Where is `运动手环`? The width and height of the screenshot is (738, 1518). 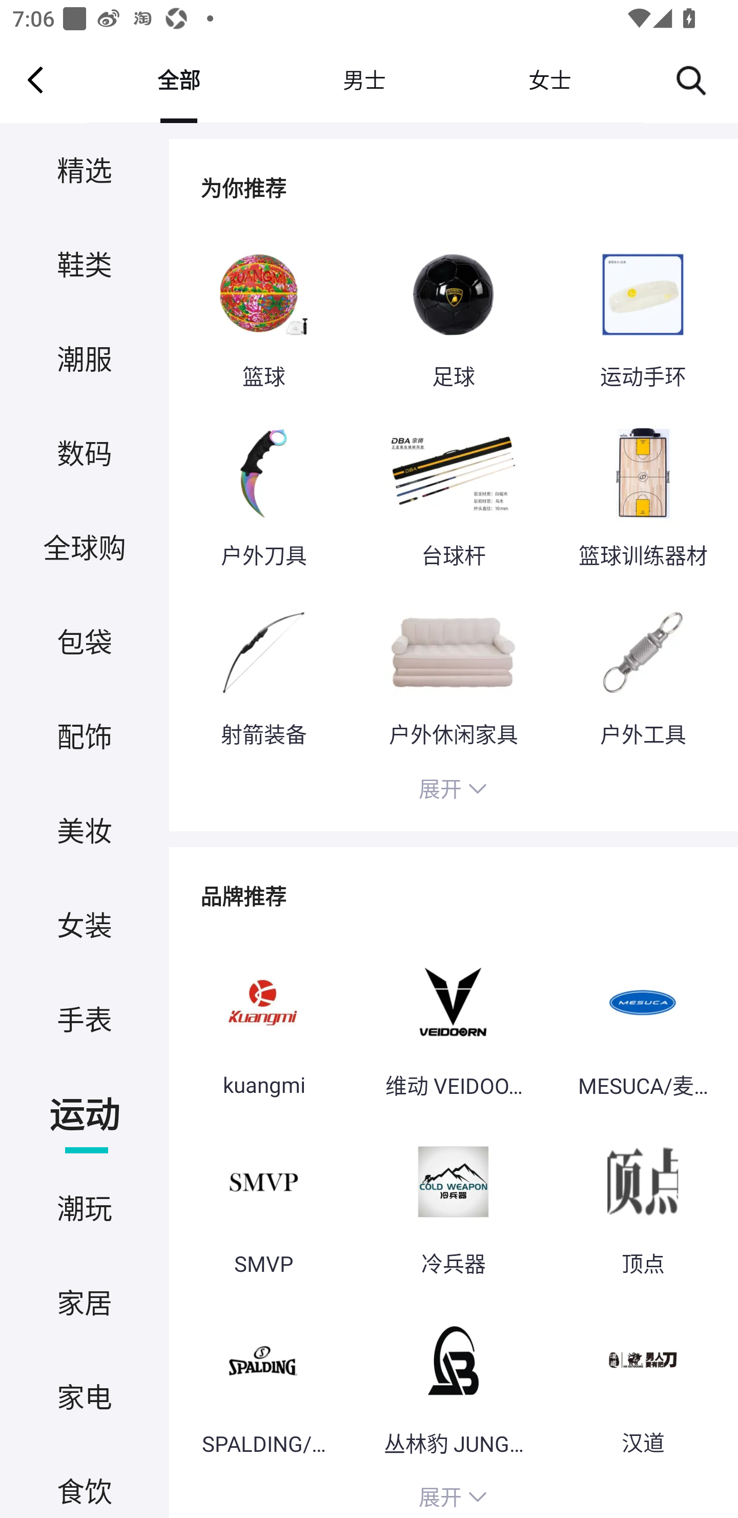
运动手环 is located at coordinates (643, 316).